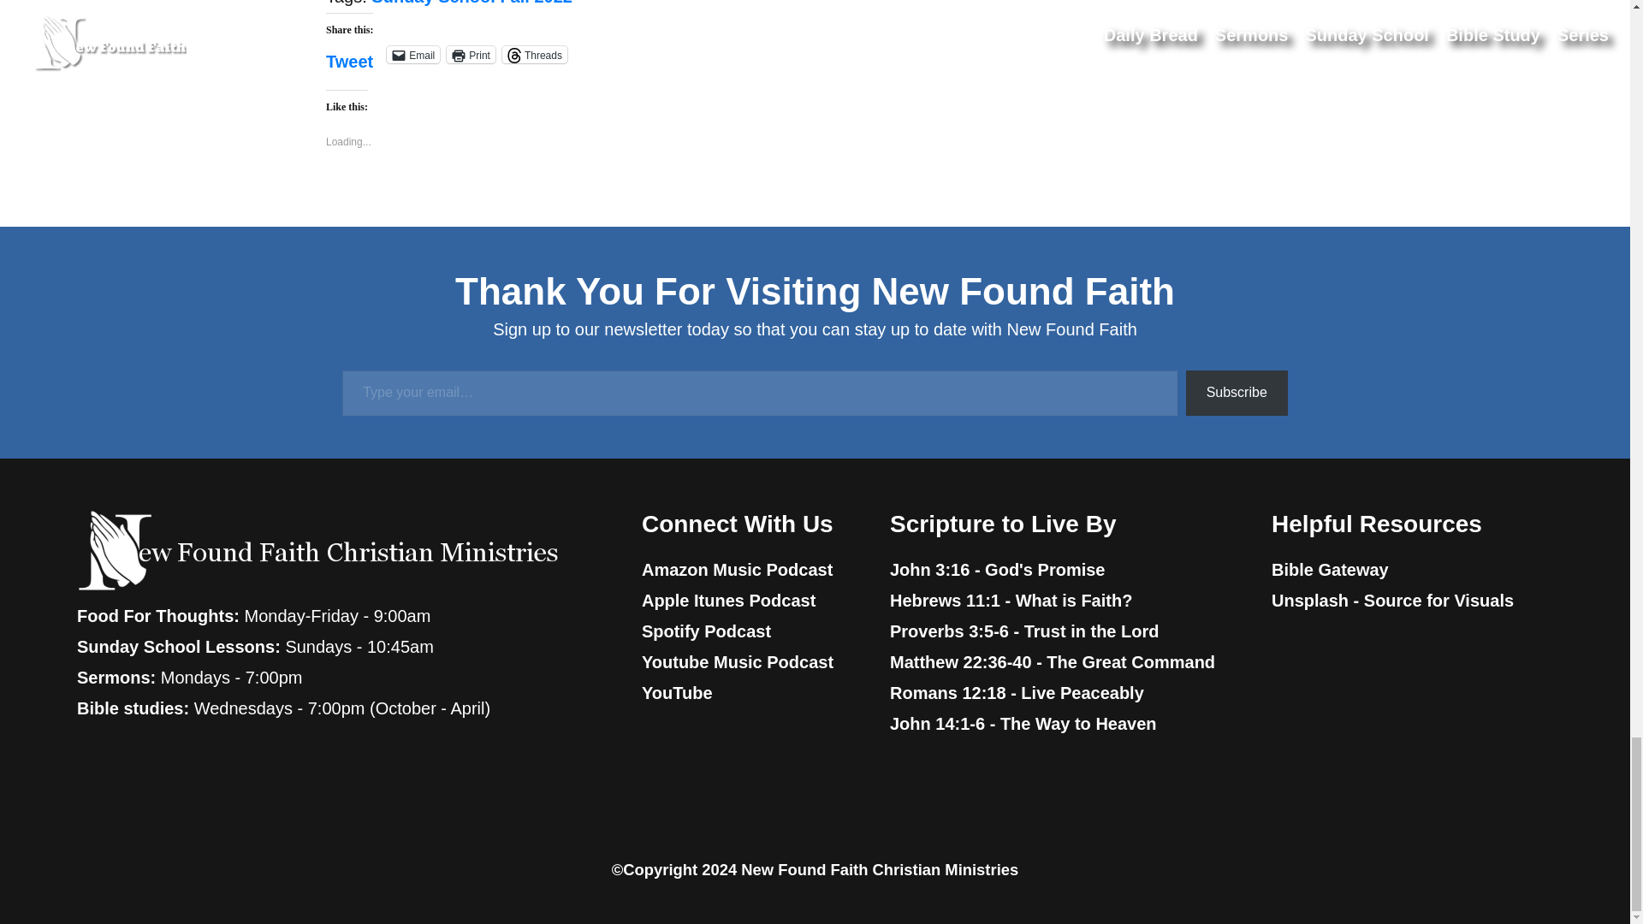 The height and width of the screenshot is (924, 1643). Describe the element at coordinates (758, 394) in the screenshot. I see `Please fill in this field.` at that location.